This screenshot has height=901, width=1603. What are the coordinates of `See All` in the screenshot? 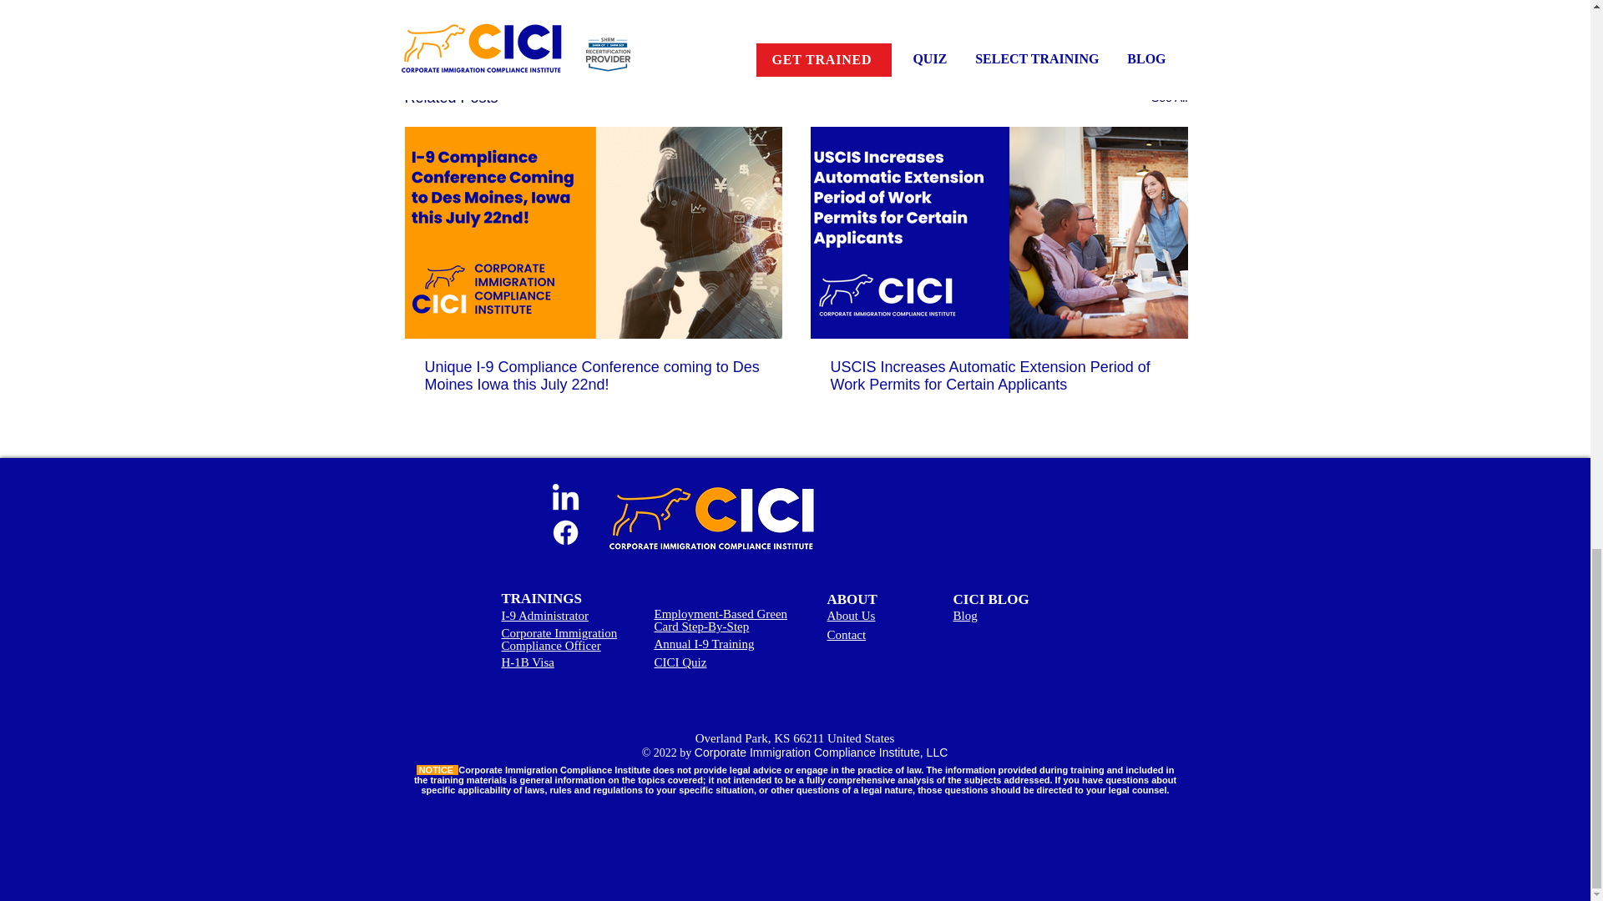 It's located at (1169, 97).